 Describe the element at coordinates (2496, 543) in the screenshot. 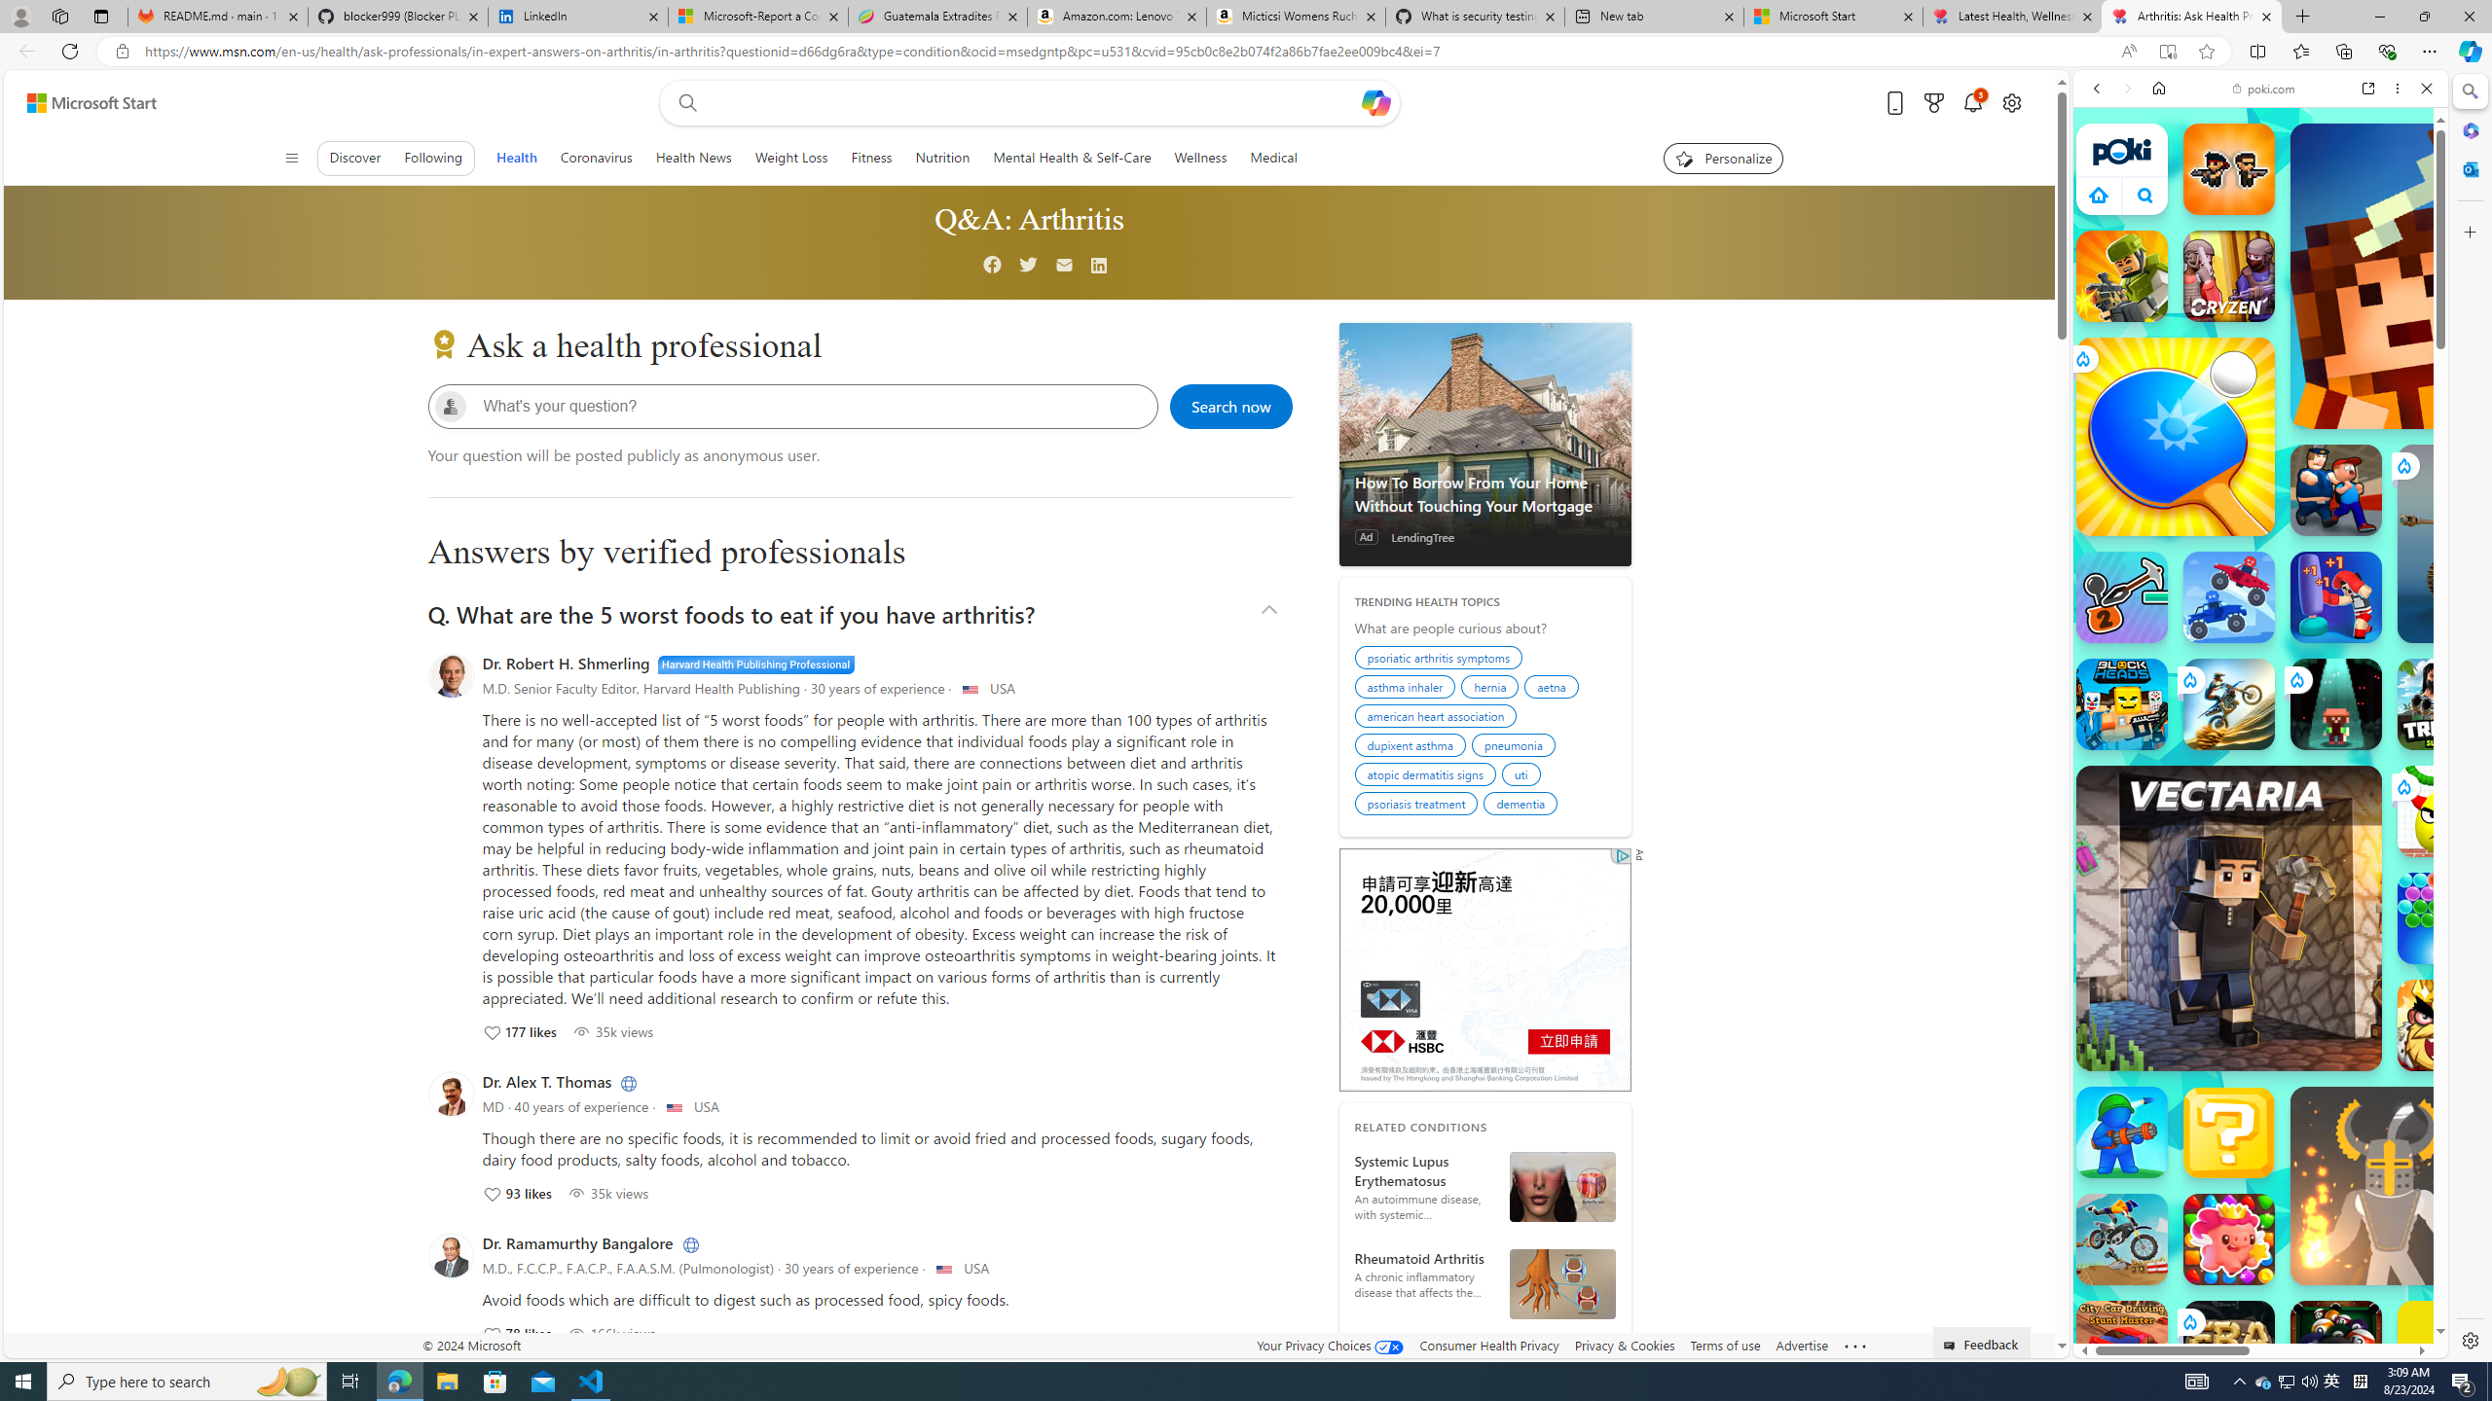

I see `Tiger Tank Tiger Tank` at that location.